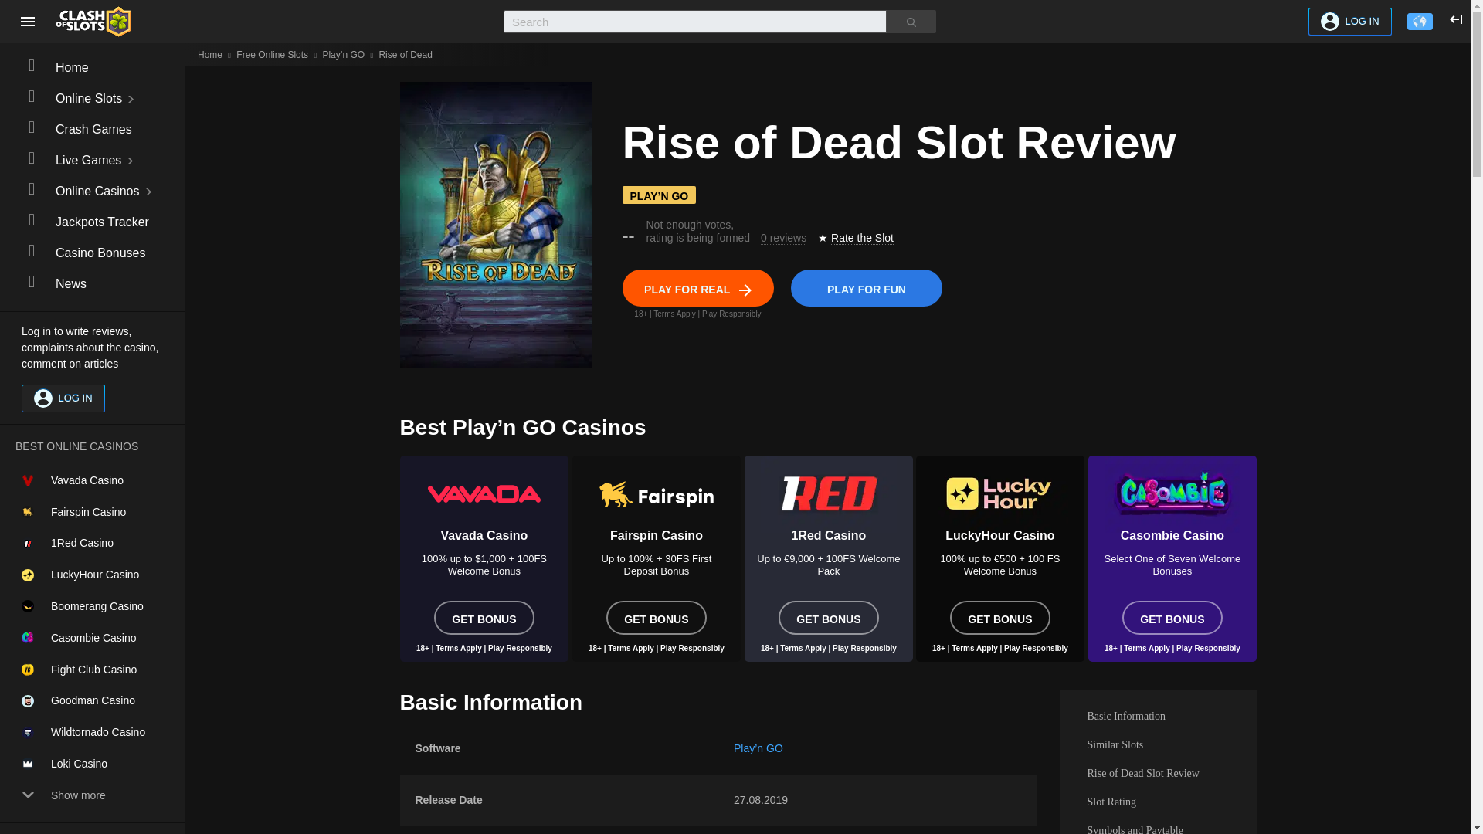 This screenshot has width=1483, height=834. What do you see at coordinates (1158, 717) in the screenshot?
I see `Basic Information` at bounding box center [1158, 717].